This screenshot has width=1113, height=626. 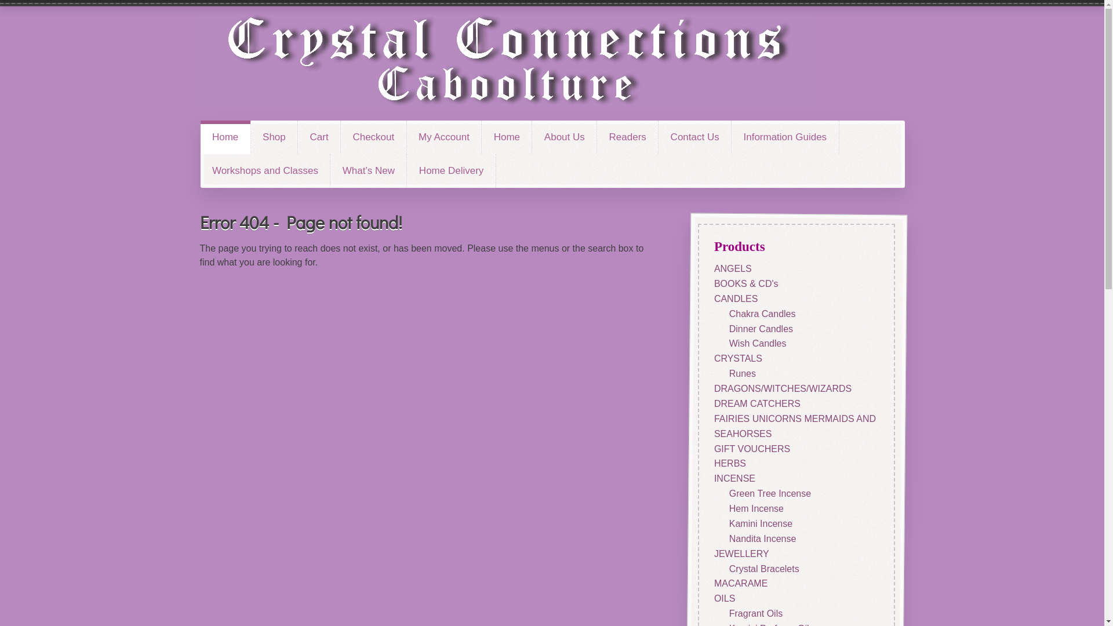 What do you see at coordinates (751, 449) in the screenshot?
I see `GIFT VOUCHERS` at bounding box center [751, 449].